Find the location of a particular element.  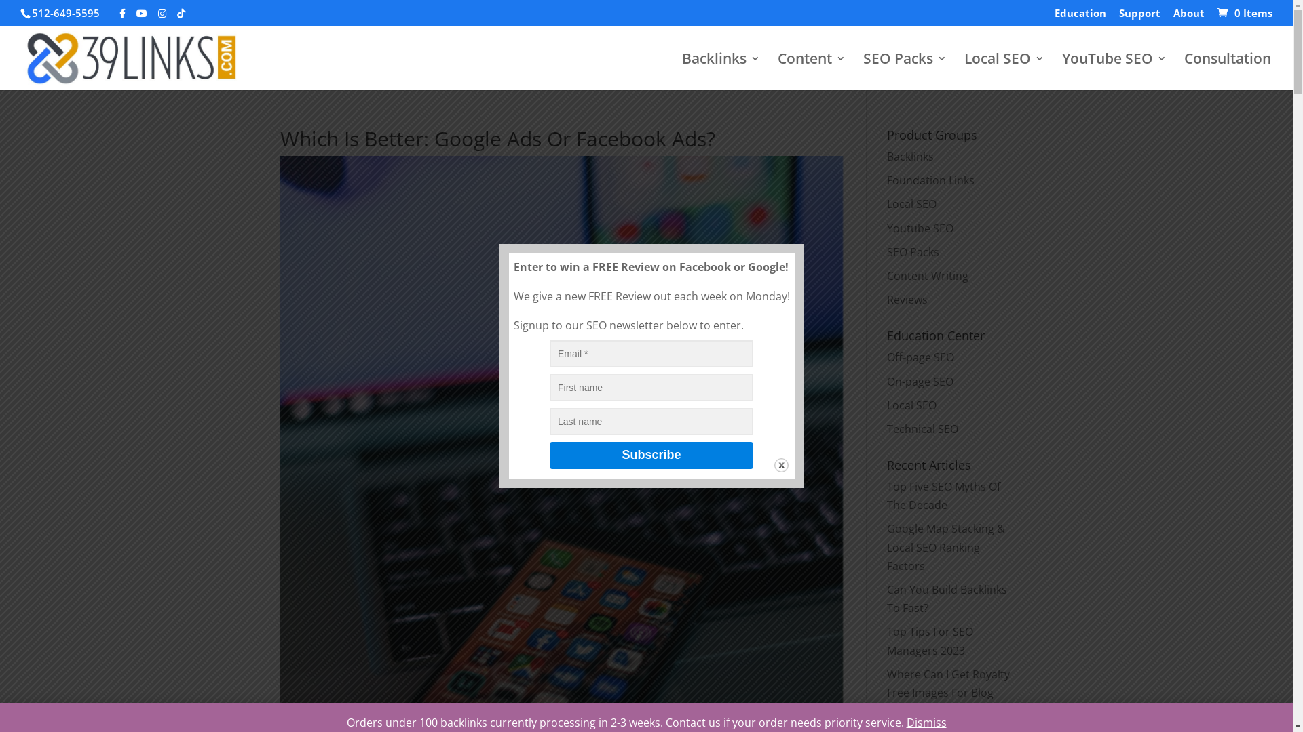

Content is located at coordinates (812, 70).